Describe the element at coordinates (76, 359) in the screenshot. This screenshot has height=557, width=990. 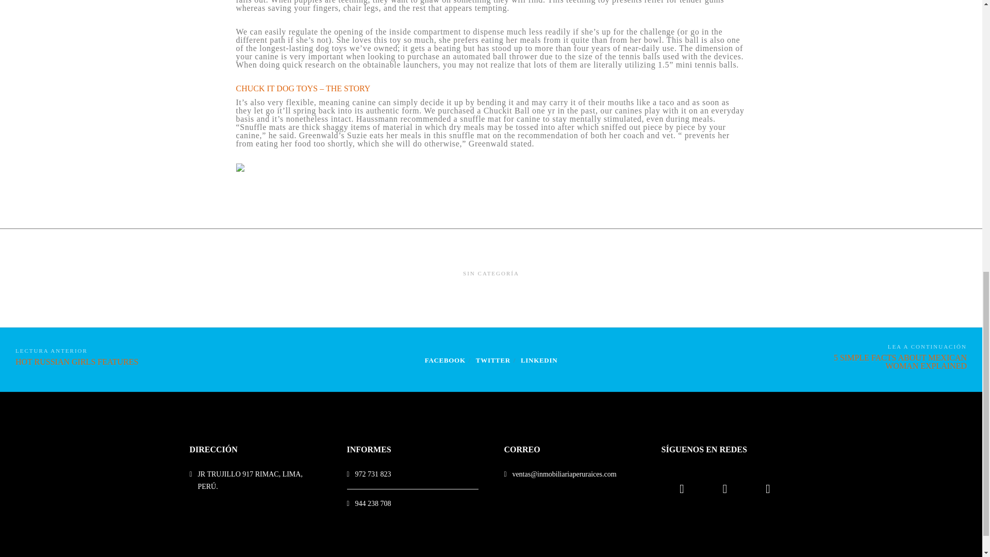
I see `FACEBOOK` at that location.